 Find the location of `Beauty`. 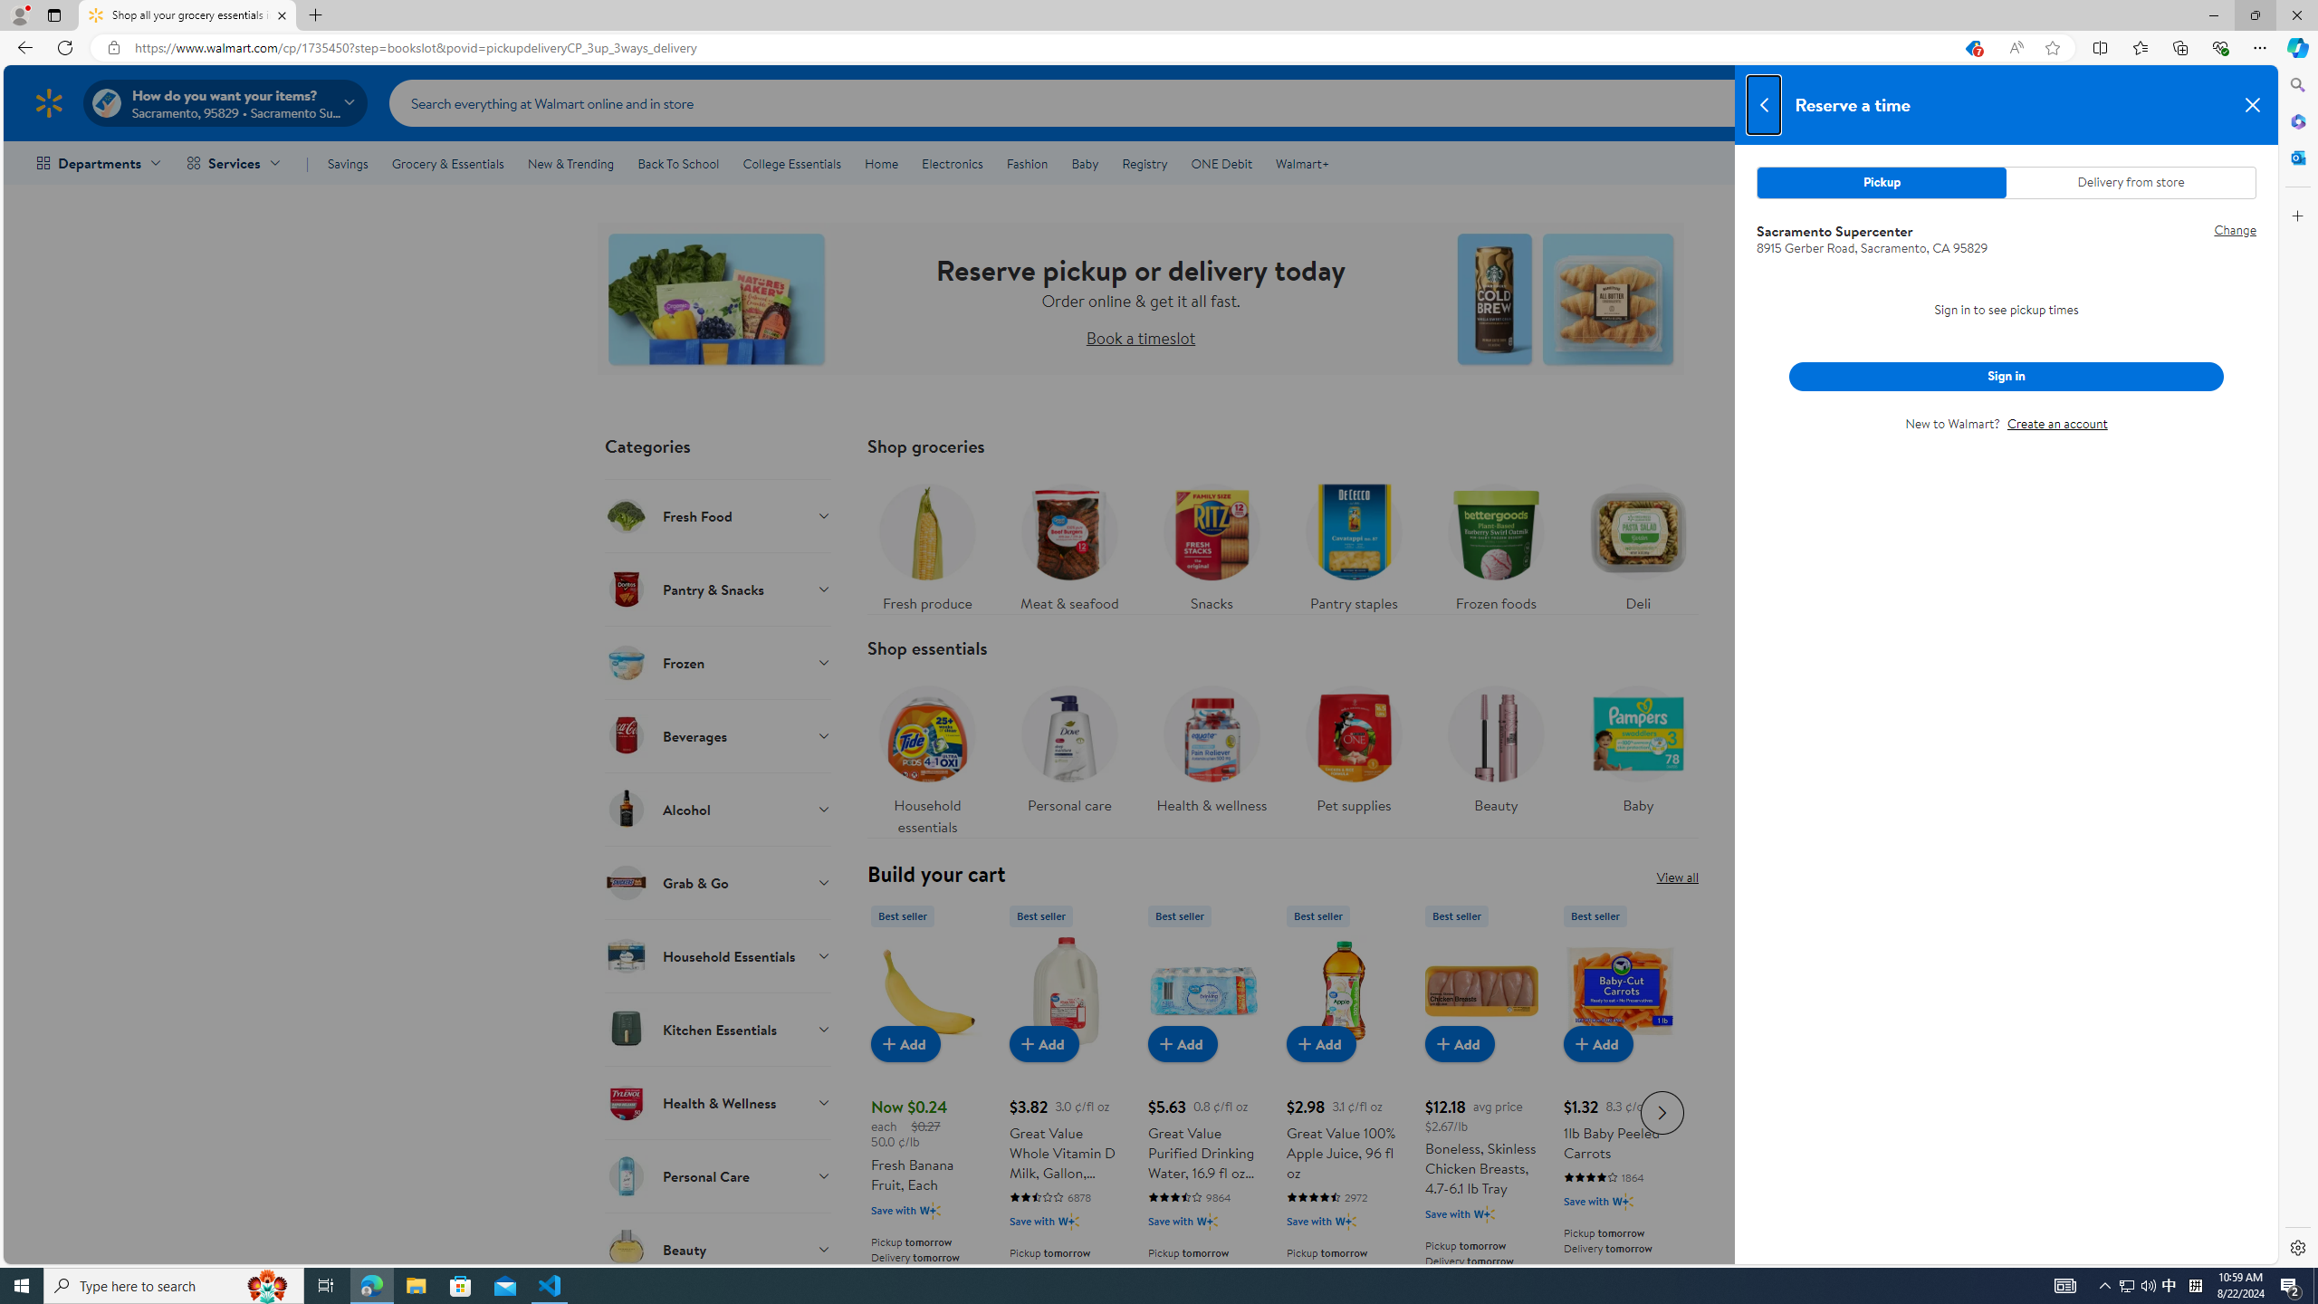

Beauty is located at coordinates (719, 1249).